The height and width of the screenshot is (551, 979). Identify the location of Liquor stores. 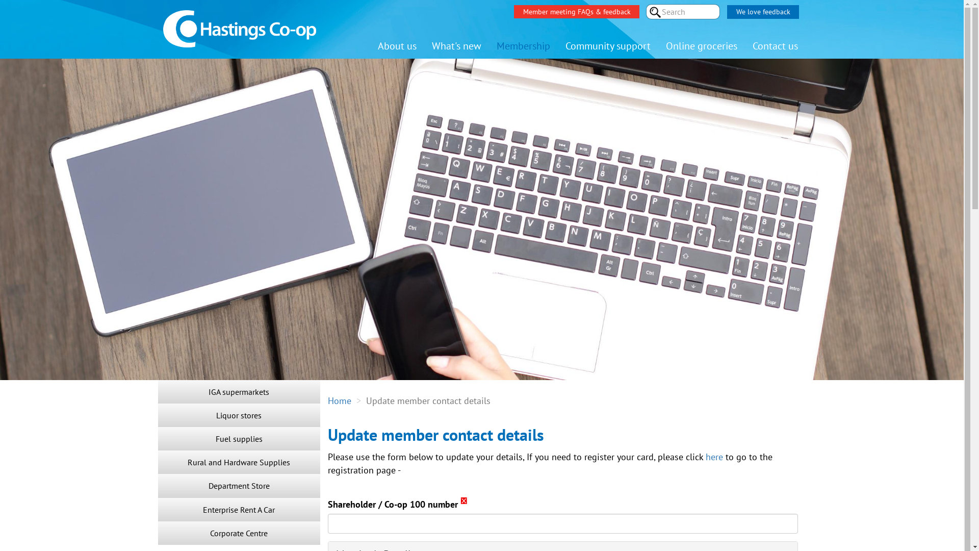
(239, 415).